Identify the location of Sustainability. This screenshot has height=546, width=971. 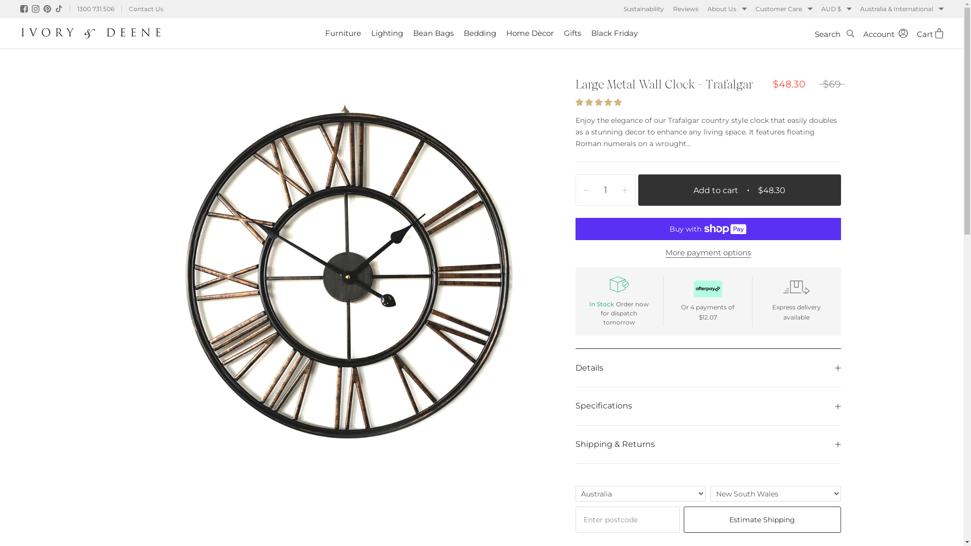
(644, 9).